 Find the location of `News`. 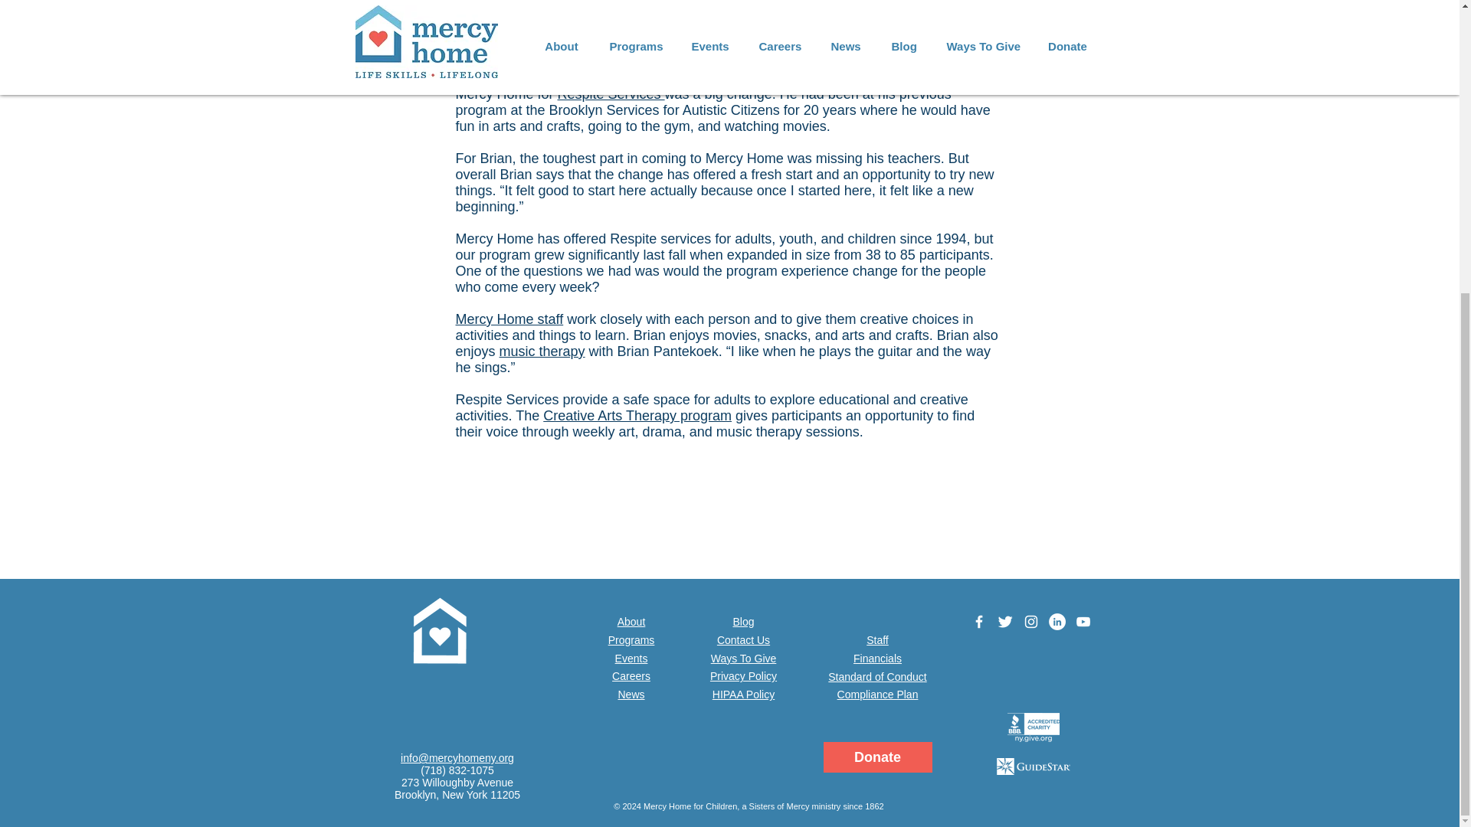

News is located at coordinates (631, 694).